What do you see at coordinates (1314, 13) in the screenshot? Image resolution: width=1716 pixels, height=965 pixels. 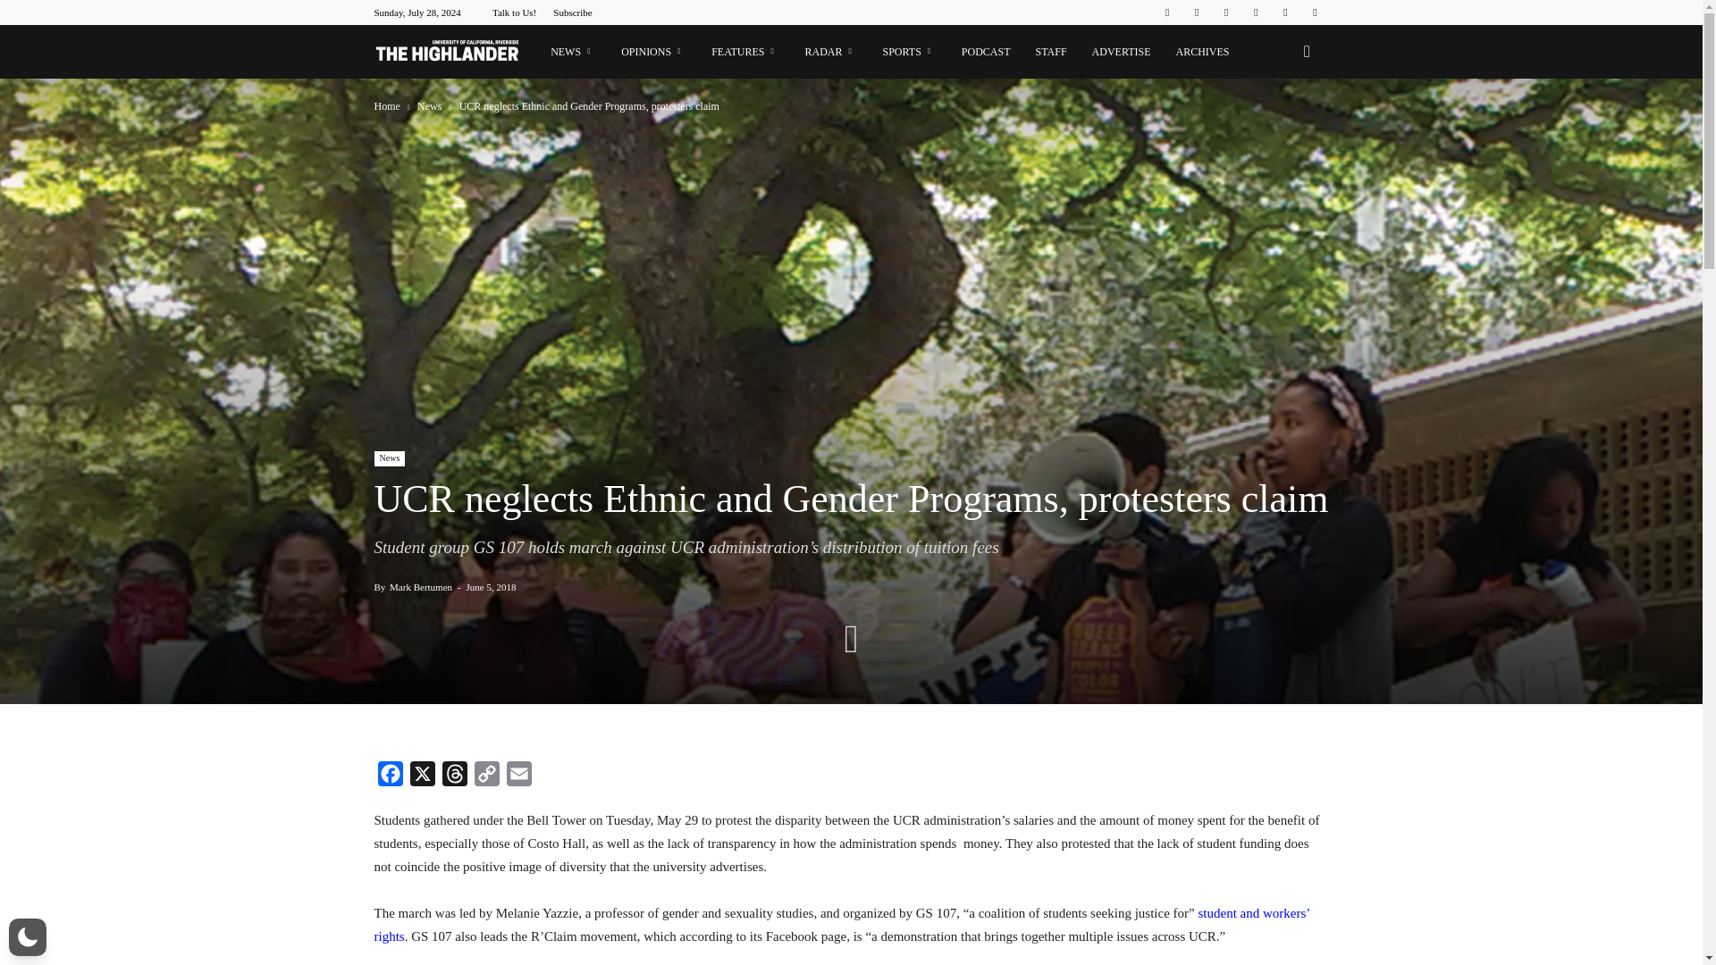 I see `Youtube` at bounding box center [1314, 13].